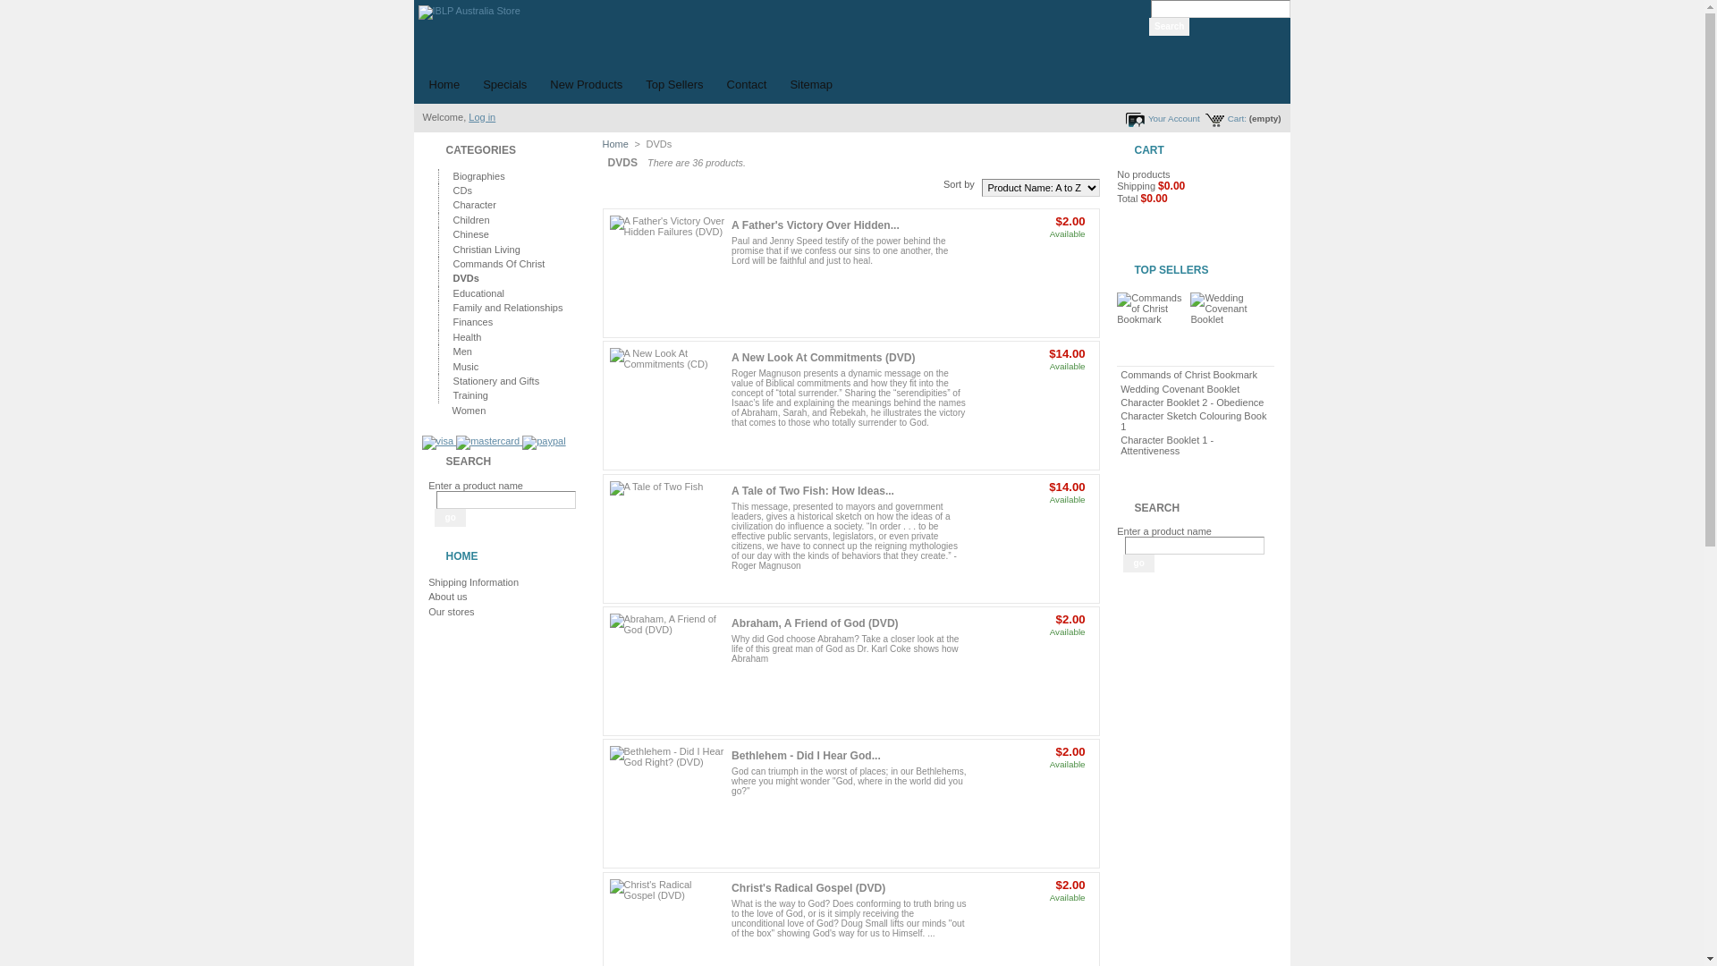 The image size is (1717, 966). What do you see at coordinates (504, 85) in the screenshot?
I see `Specials` at bounding box center [504, 85].